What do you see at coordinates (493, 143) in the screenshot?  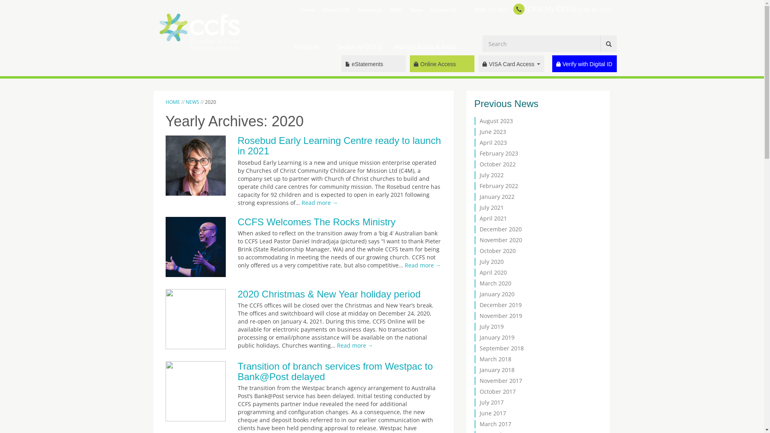 I see `April 2023` at bounding box center [493, 143].